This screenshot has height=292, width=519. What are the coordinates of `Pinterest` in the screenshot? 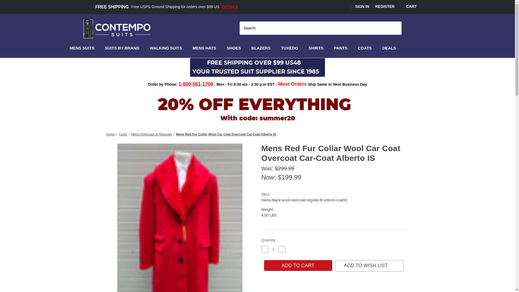 It's located at (345, 7).